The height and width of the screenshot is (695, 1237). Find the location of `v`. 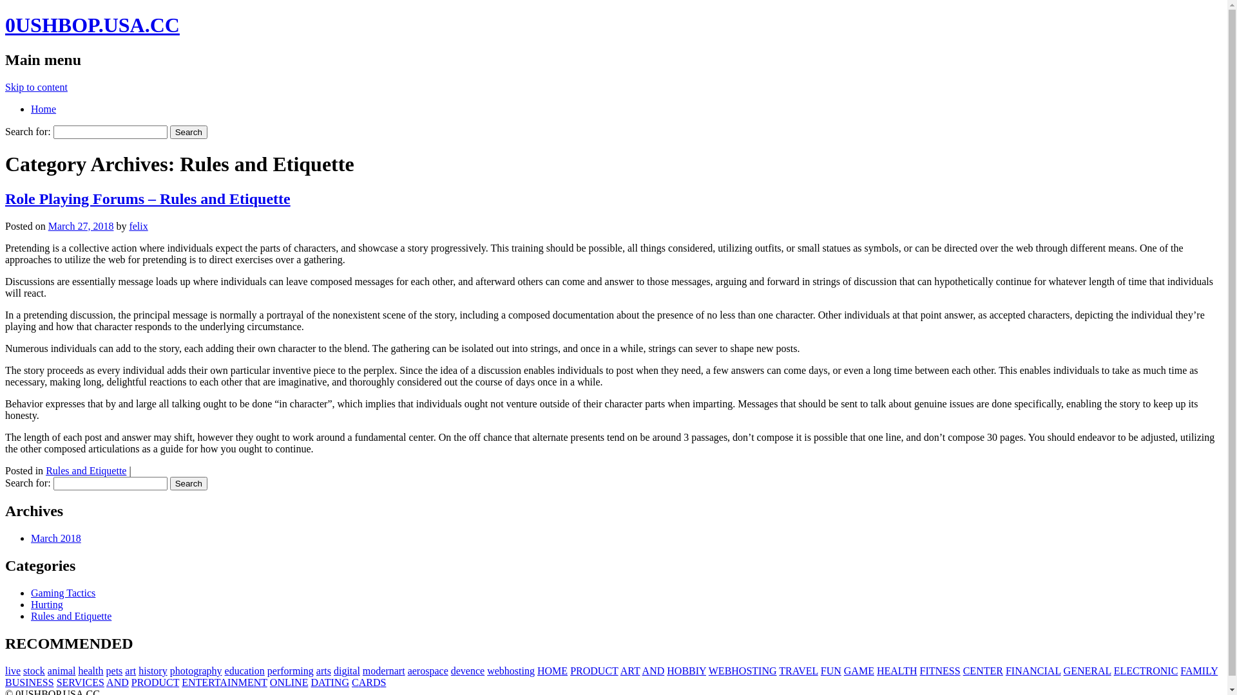

v is located at coordinates (14, 671).